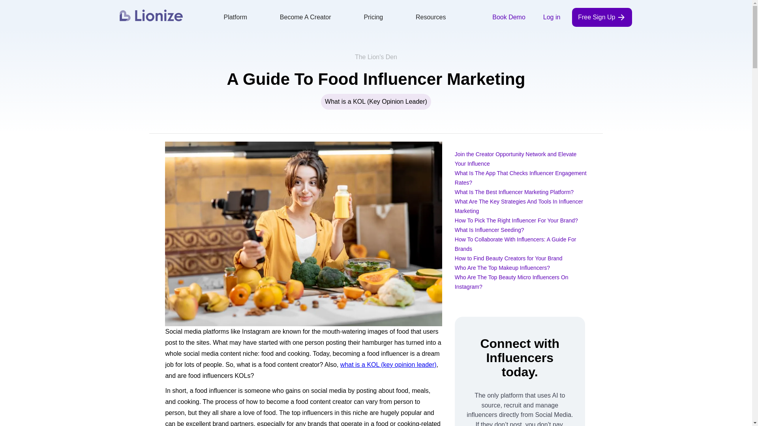  Describe the element at coordinates (430, 17) in the screenshot. I see `Resources` at that location.